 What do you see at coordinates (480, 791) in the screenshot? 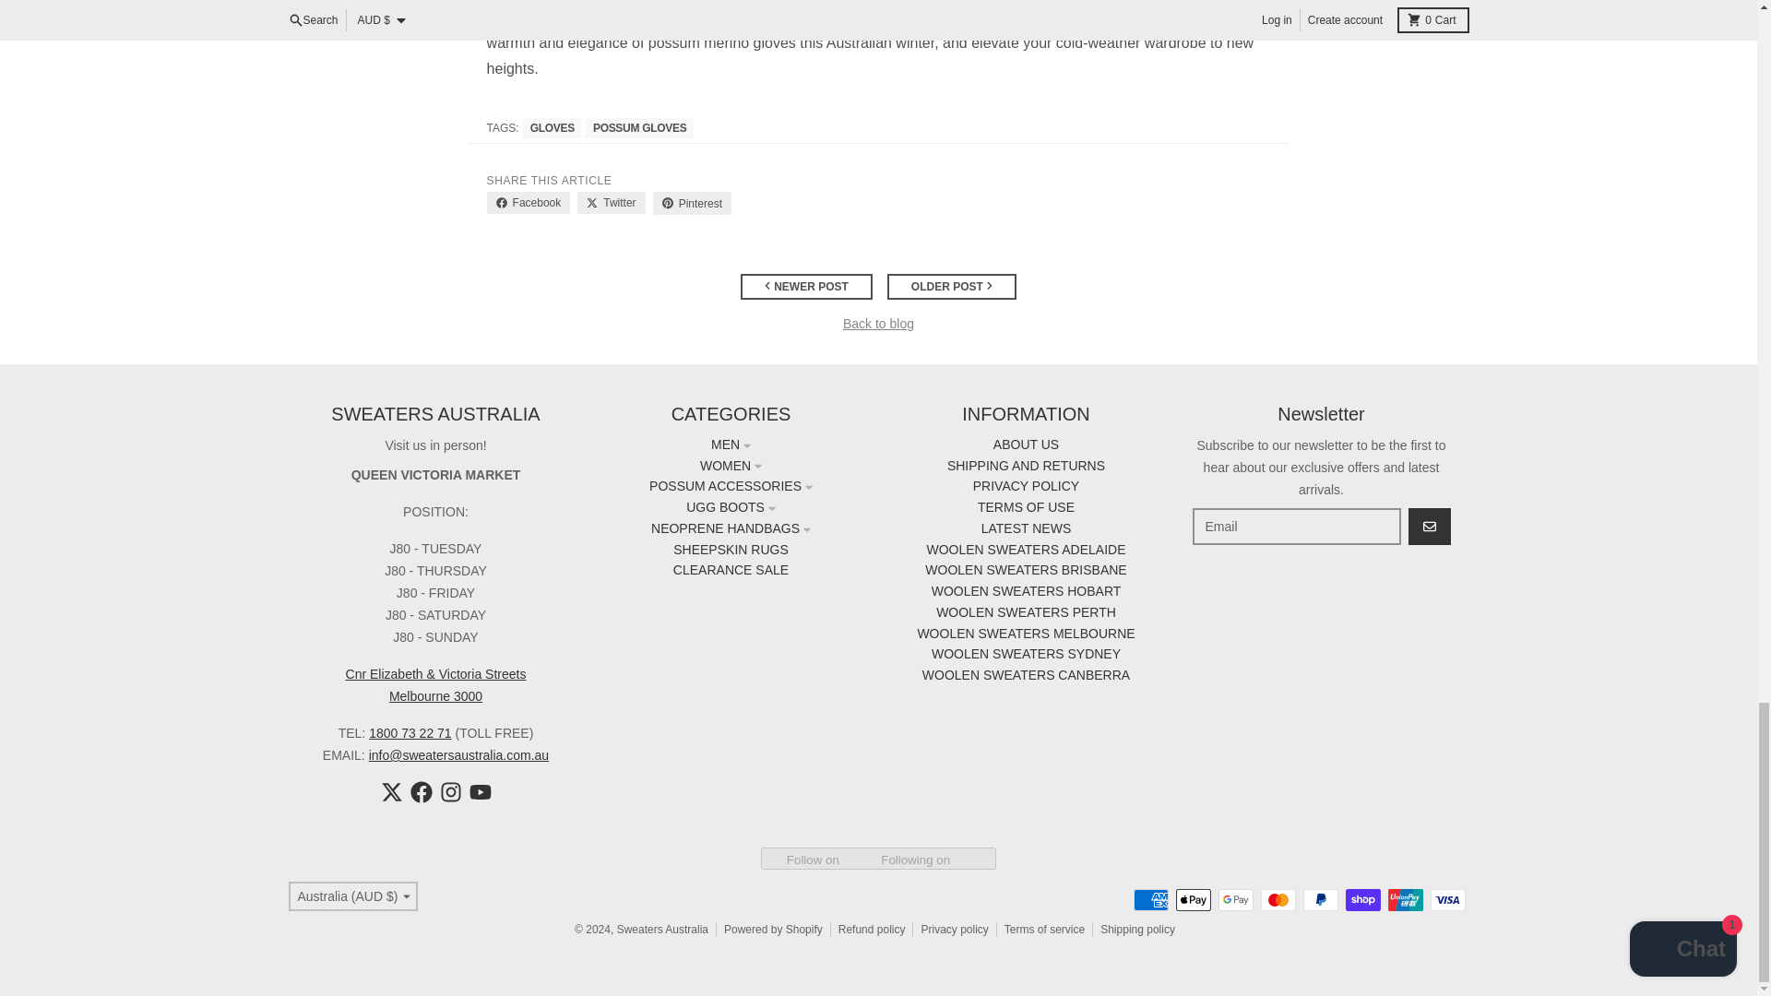
I see `YouTube - Sweaters Australia` at bounding box center [480, 791].